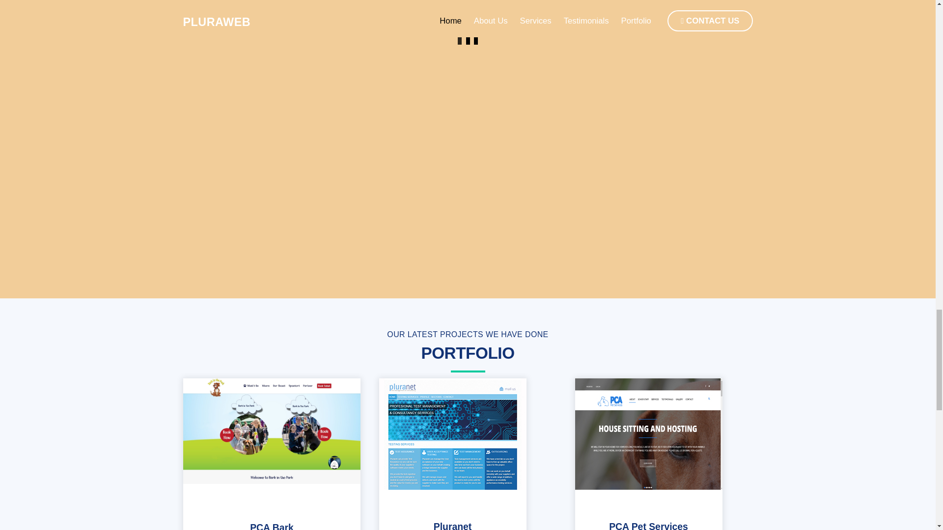 This screenshot has width=943, height=530. What do you see at coordinates (648, 434) in the screenshot?
I see `PCA Pet Services` at bounding box center [648, 434].